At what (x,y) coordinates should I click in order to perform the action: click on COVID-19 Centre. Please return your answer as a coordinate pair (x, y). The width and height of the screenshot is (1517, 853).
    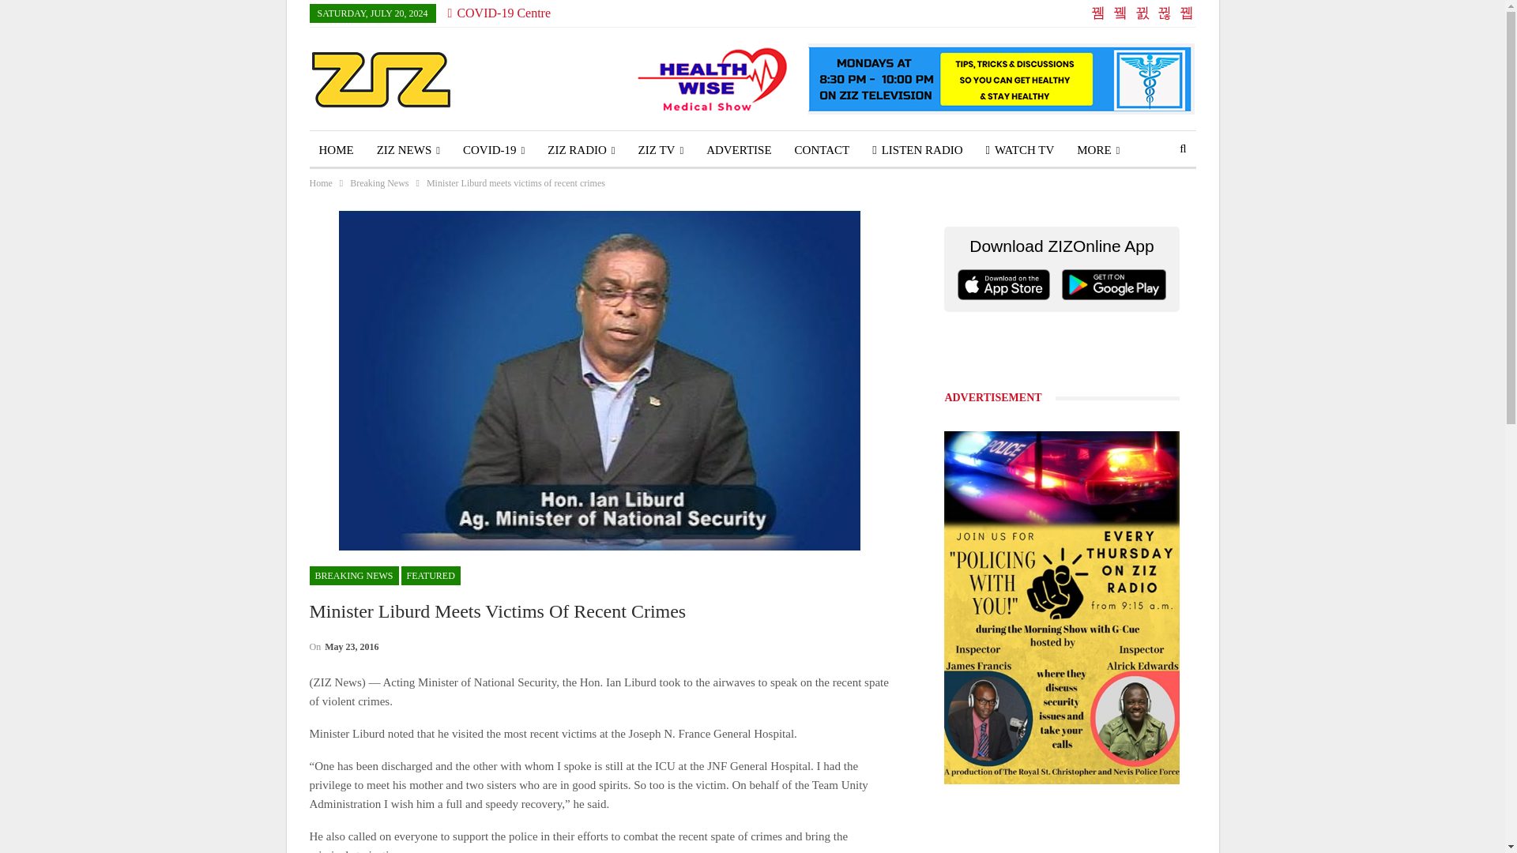
    Looking at the image, I should click on (499, 13).